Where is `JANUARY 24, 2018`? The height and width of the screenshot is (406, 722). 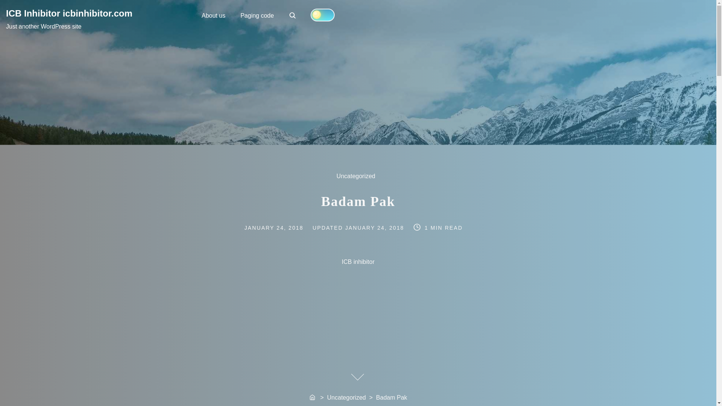 JANUARY 24, 2018 is located at coordinates (360, 180).